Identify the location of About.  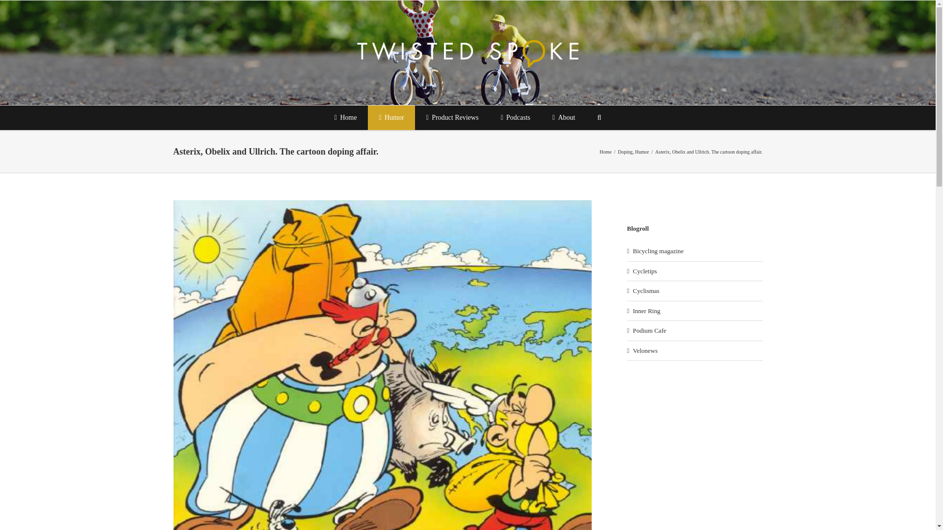
(563, 117).